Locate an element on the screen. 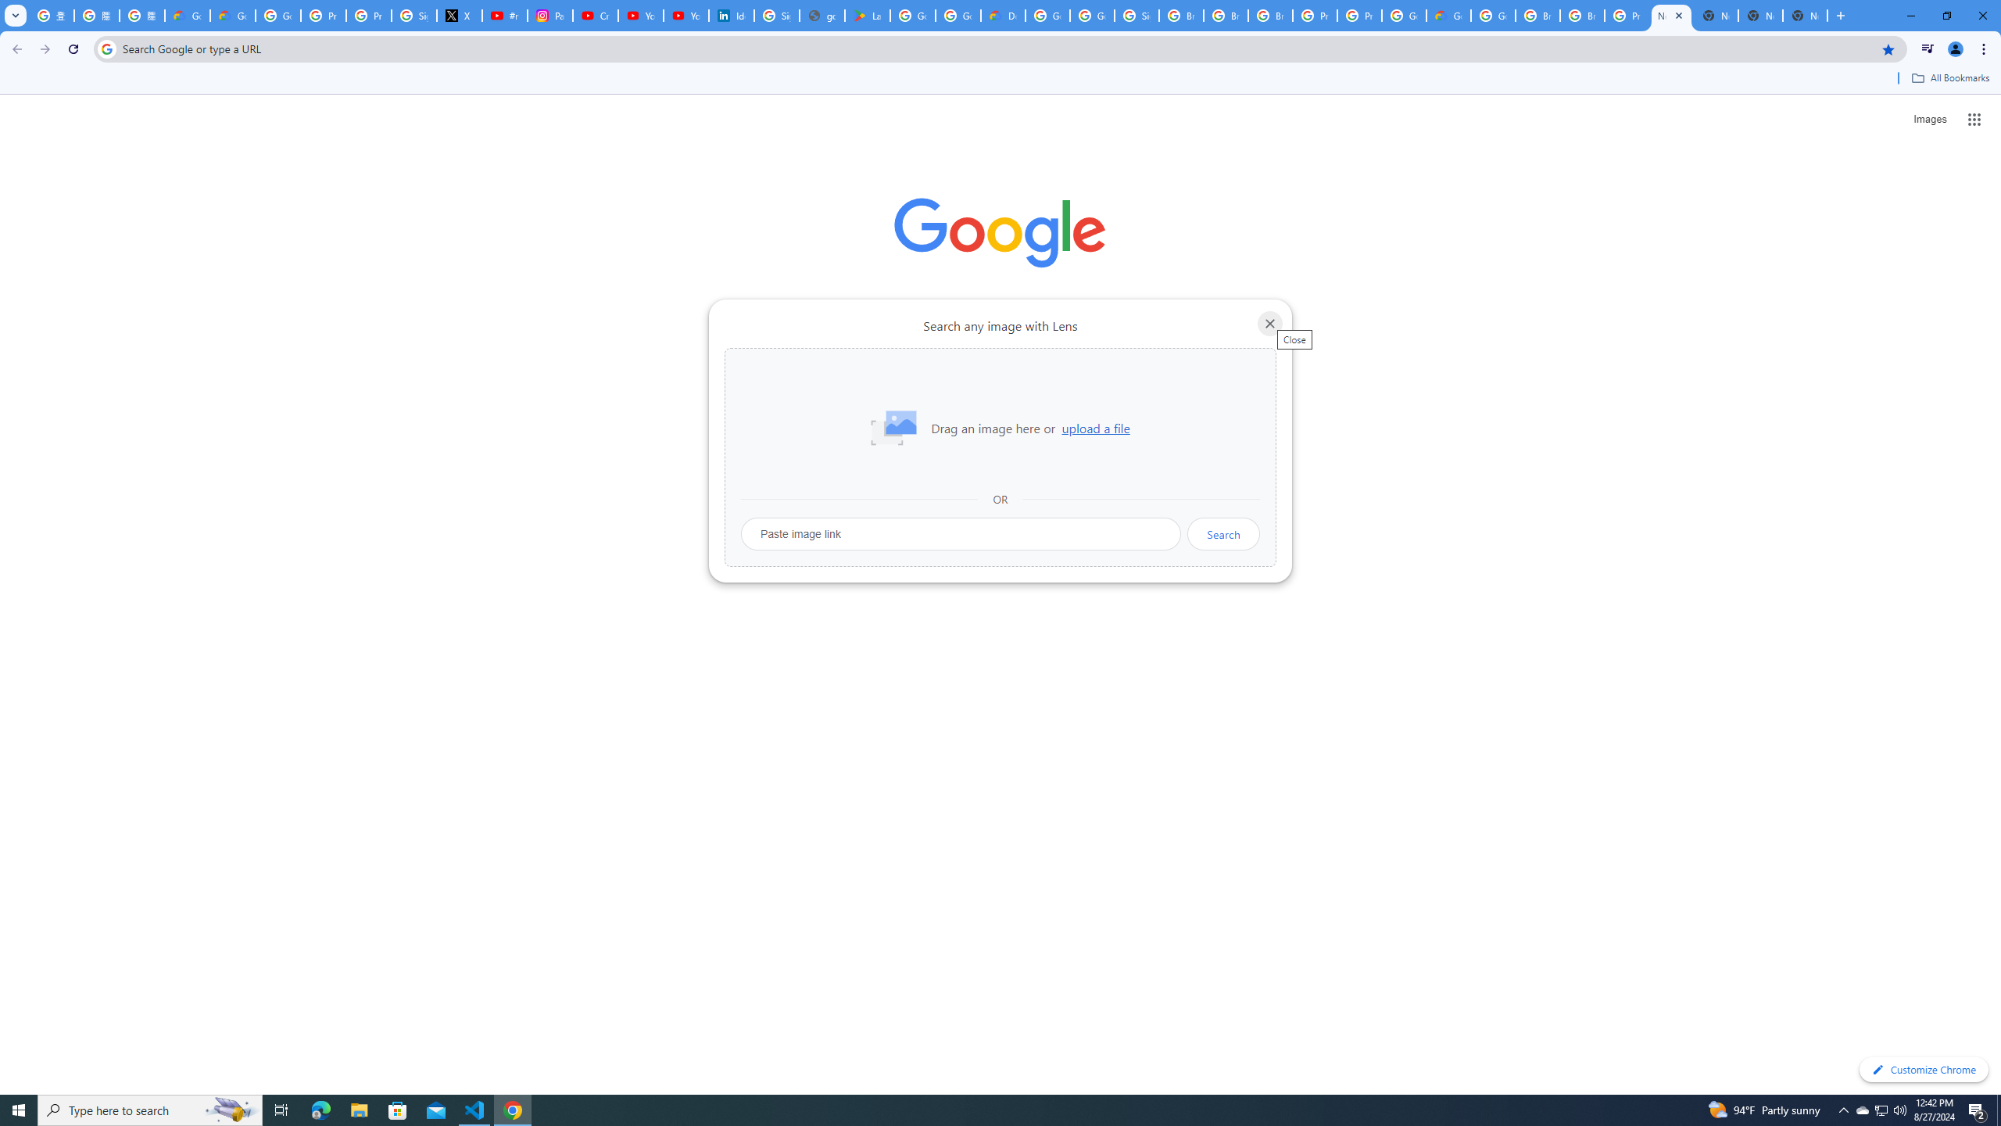  Sign in - Google Accounts is located at coordinates (775, 16).